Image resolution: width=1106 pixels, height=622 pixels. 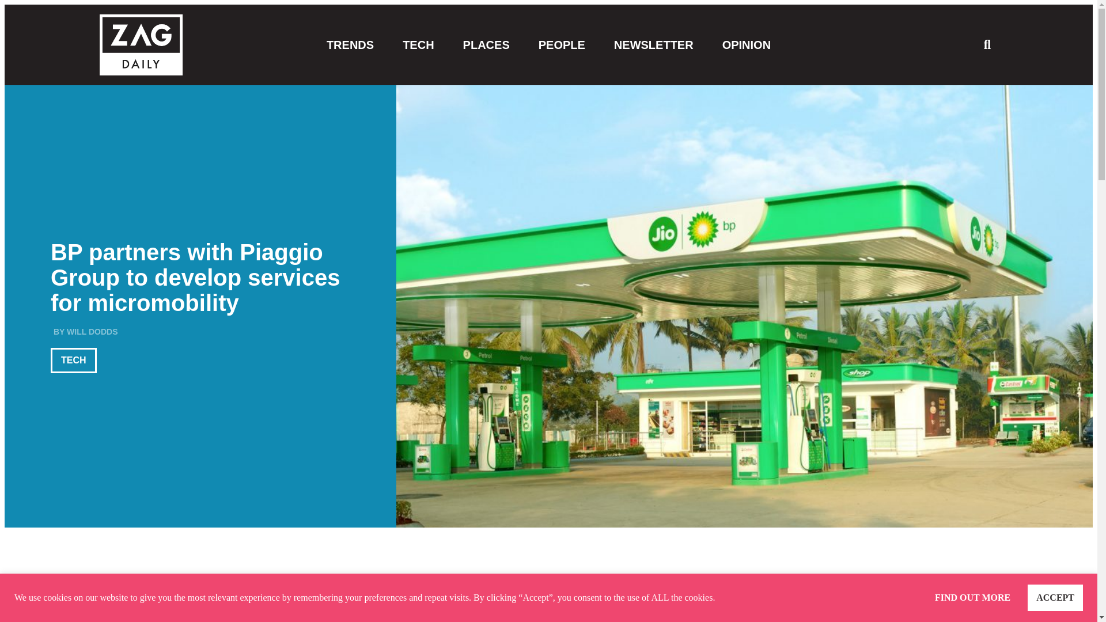 What do you see at coordinates (747, 45) in the screenshot?
I see `OPINION` at bounding box center [747, 45].